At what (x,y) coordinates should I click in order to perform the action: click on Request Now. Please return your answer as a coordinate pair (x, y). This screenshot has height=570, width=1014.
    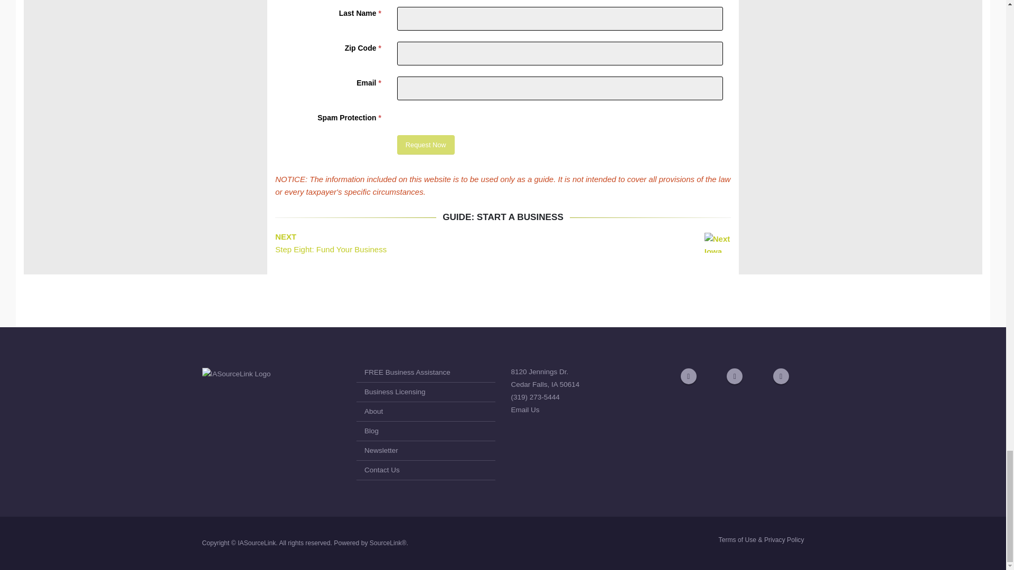
    Looking at the image, I should click on (426, 145).